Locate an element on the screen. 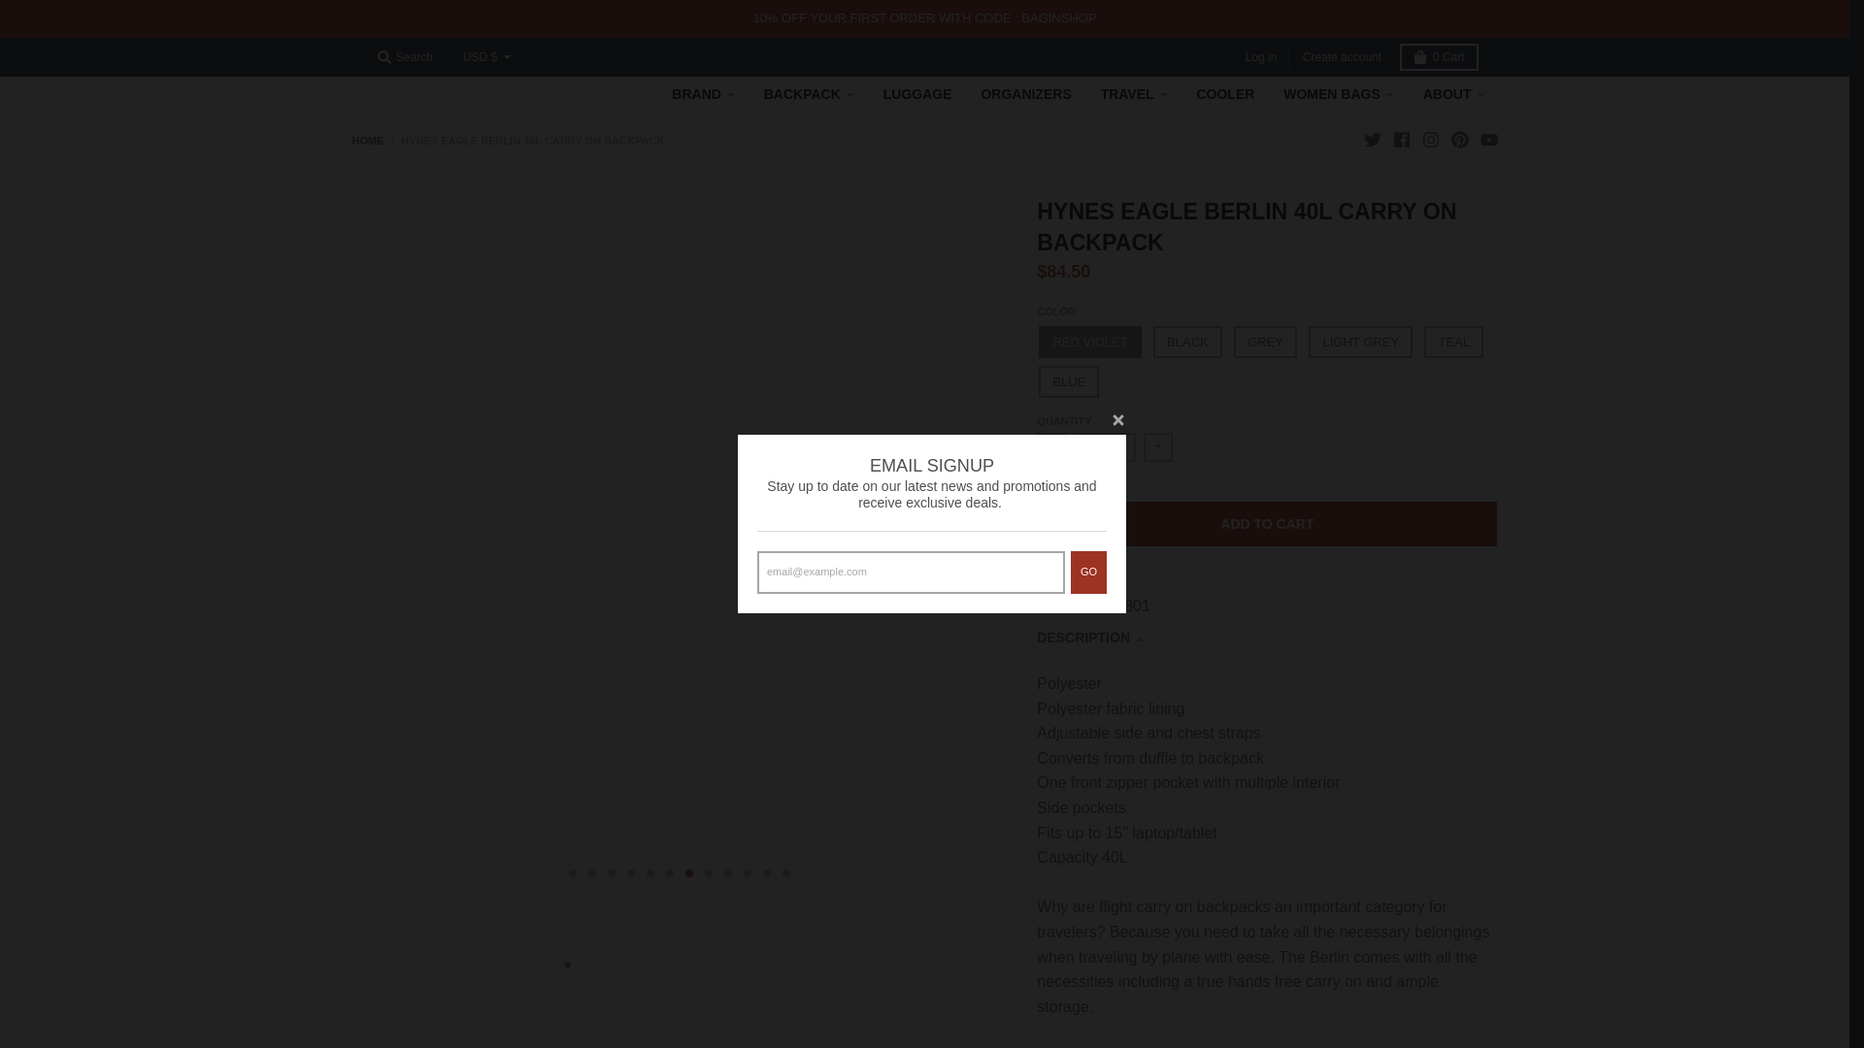 The width and height of the screenshot is (1864, 1048). ORGANIZERS is located at coordinates (1025, 93).